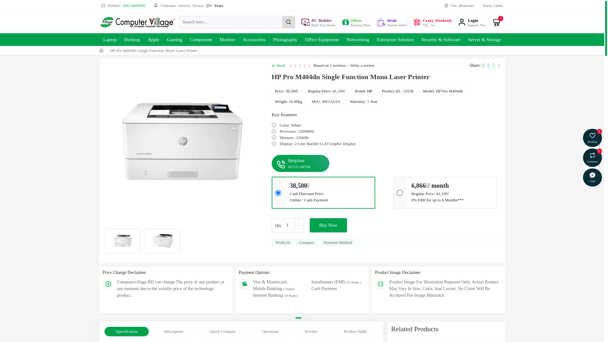 The height and width of the screenshot is (342, 608). I want to click on Payment Mathod, so click(338, 242).